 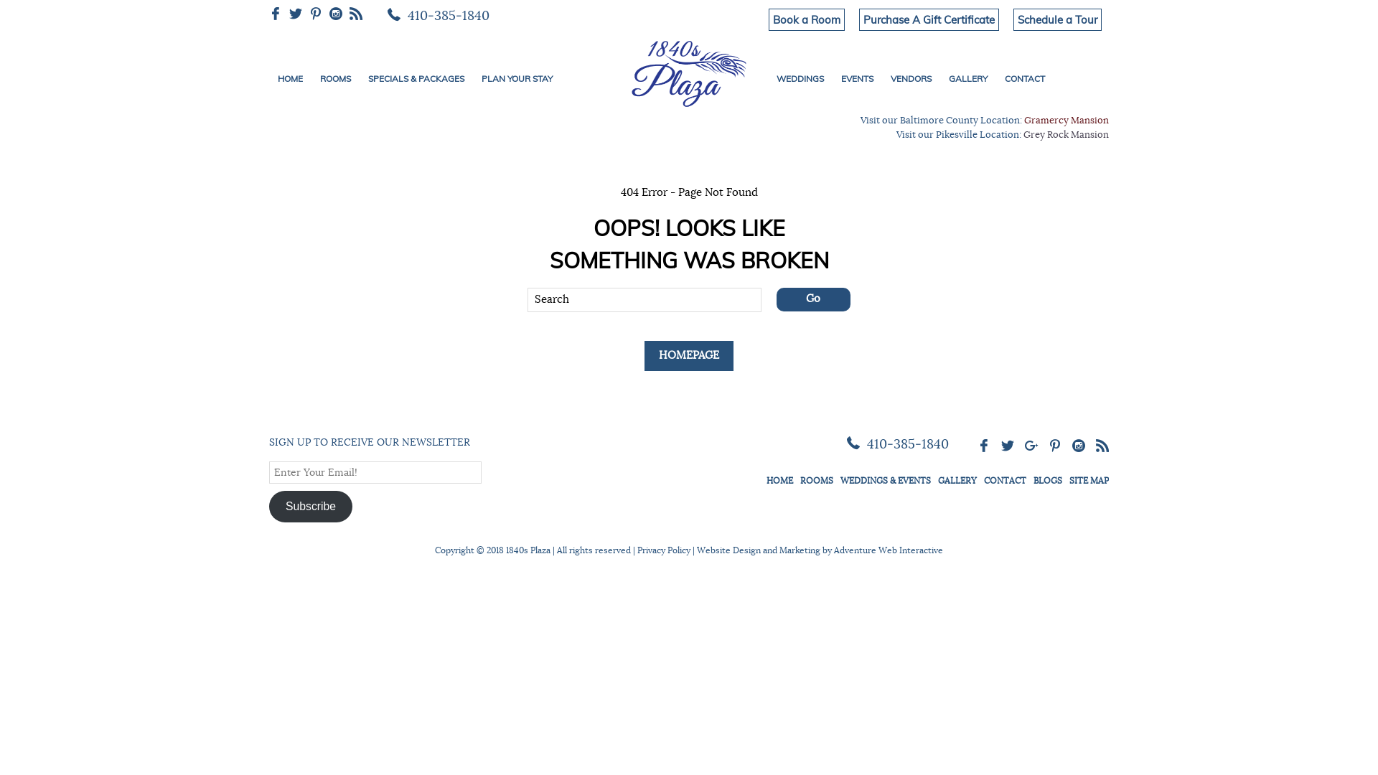 I want to click on Schedule a Tour, so click(x=1058, y=20).